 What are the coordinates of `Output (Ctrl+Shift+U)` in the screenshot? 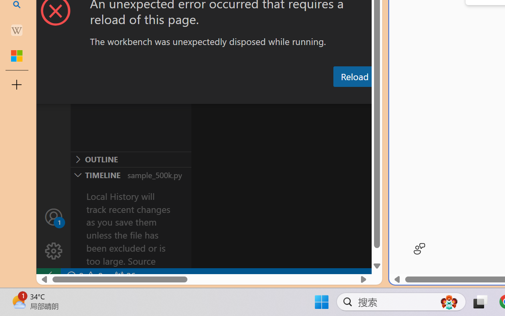 It's located at (275, 96).